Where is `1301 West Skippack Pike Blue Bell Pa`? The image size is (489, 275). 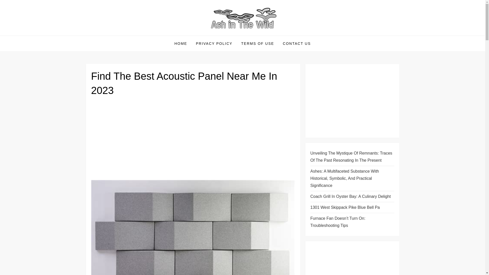
1301 West Skippack Pike Blue Bell Pa is located at coordinates (345, 208).